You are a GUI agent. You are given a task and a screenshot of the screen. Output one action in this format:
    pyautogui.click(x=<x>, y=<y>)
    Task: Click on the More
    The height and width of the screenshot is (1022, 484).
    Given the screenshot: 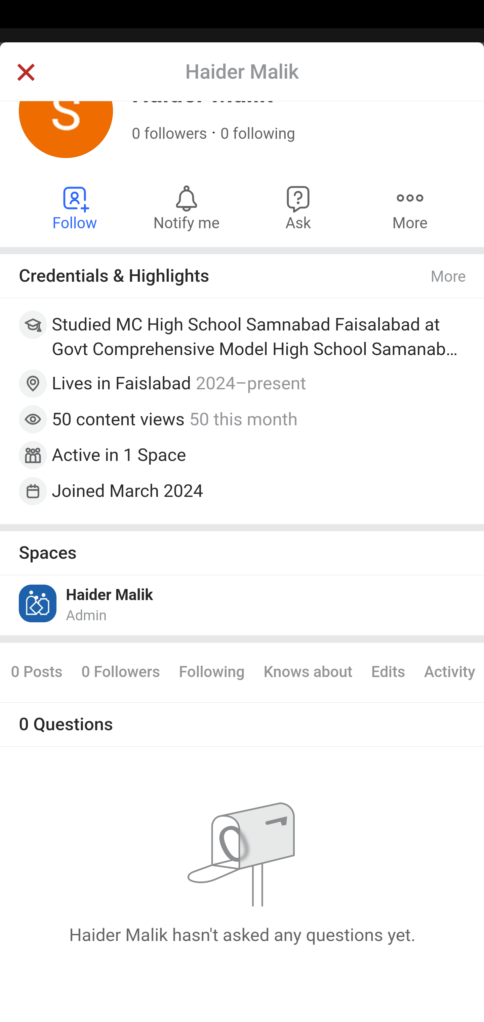 What is the action you would take?
    pyautogui.click(x=410, y=208)
    